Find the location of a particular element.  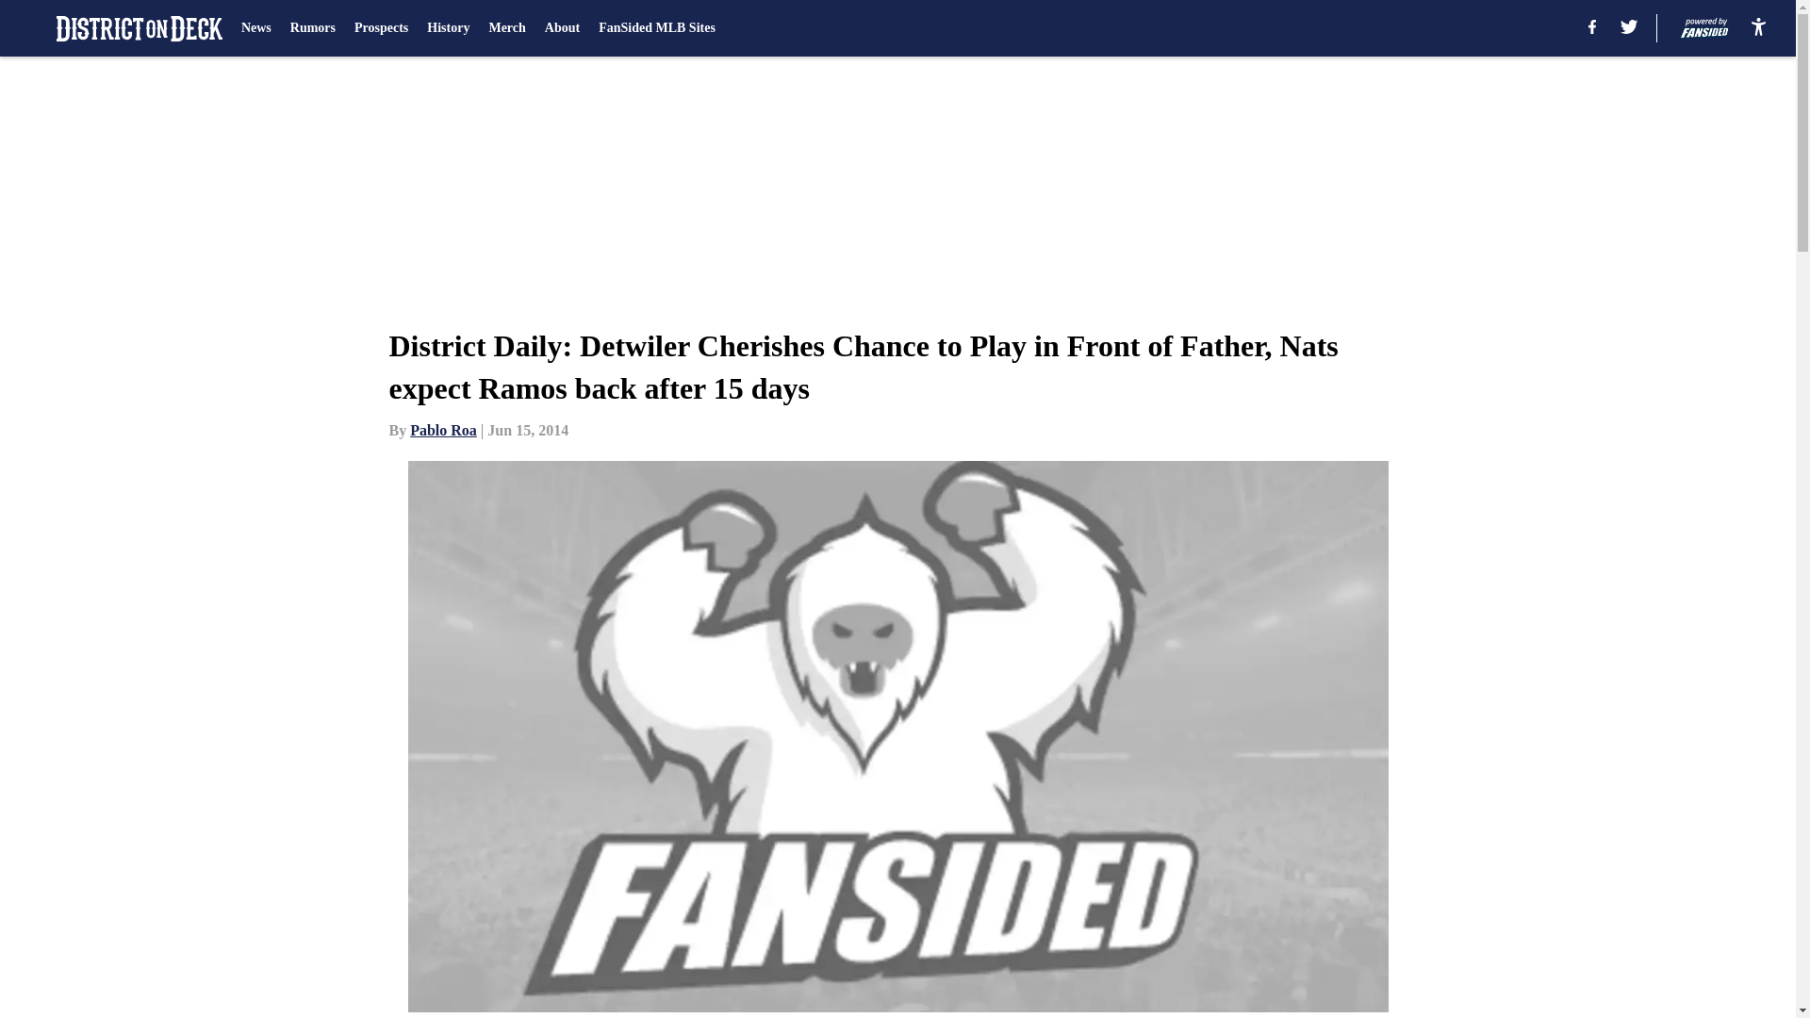

Rumors is located at coordinates (312, 28).